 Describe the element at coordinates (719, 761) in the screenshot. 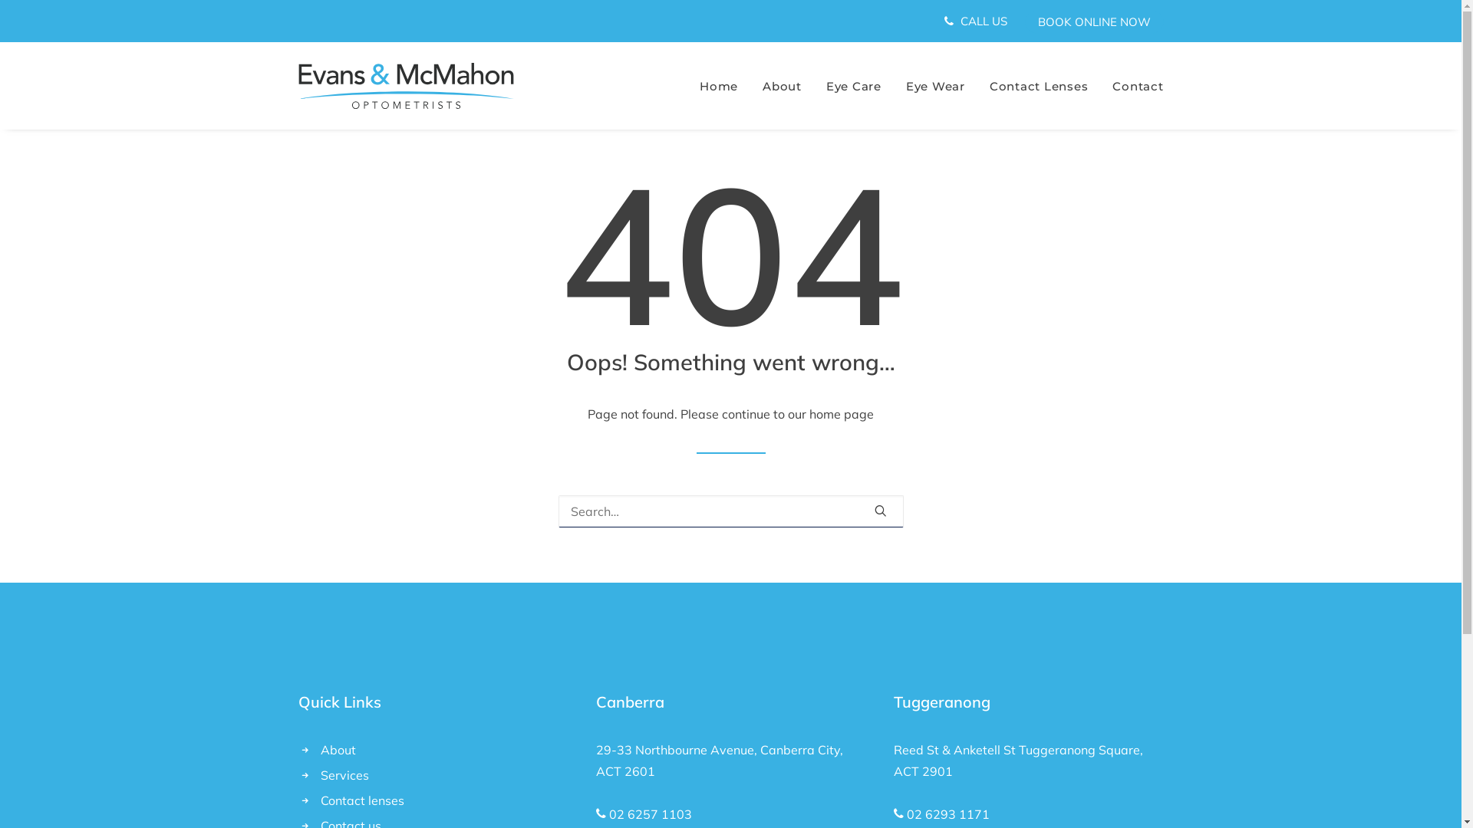

I see `29-33 Northbourne Avenue, Canberra City,
ACT 2601` at that location.